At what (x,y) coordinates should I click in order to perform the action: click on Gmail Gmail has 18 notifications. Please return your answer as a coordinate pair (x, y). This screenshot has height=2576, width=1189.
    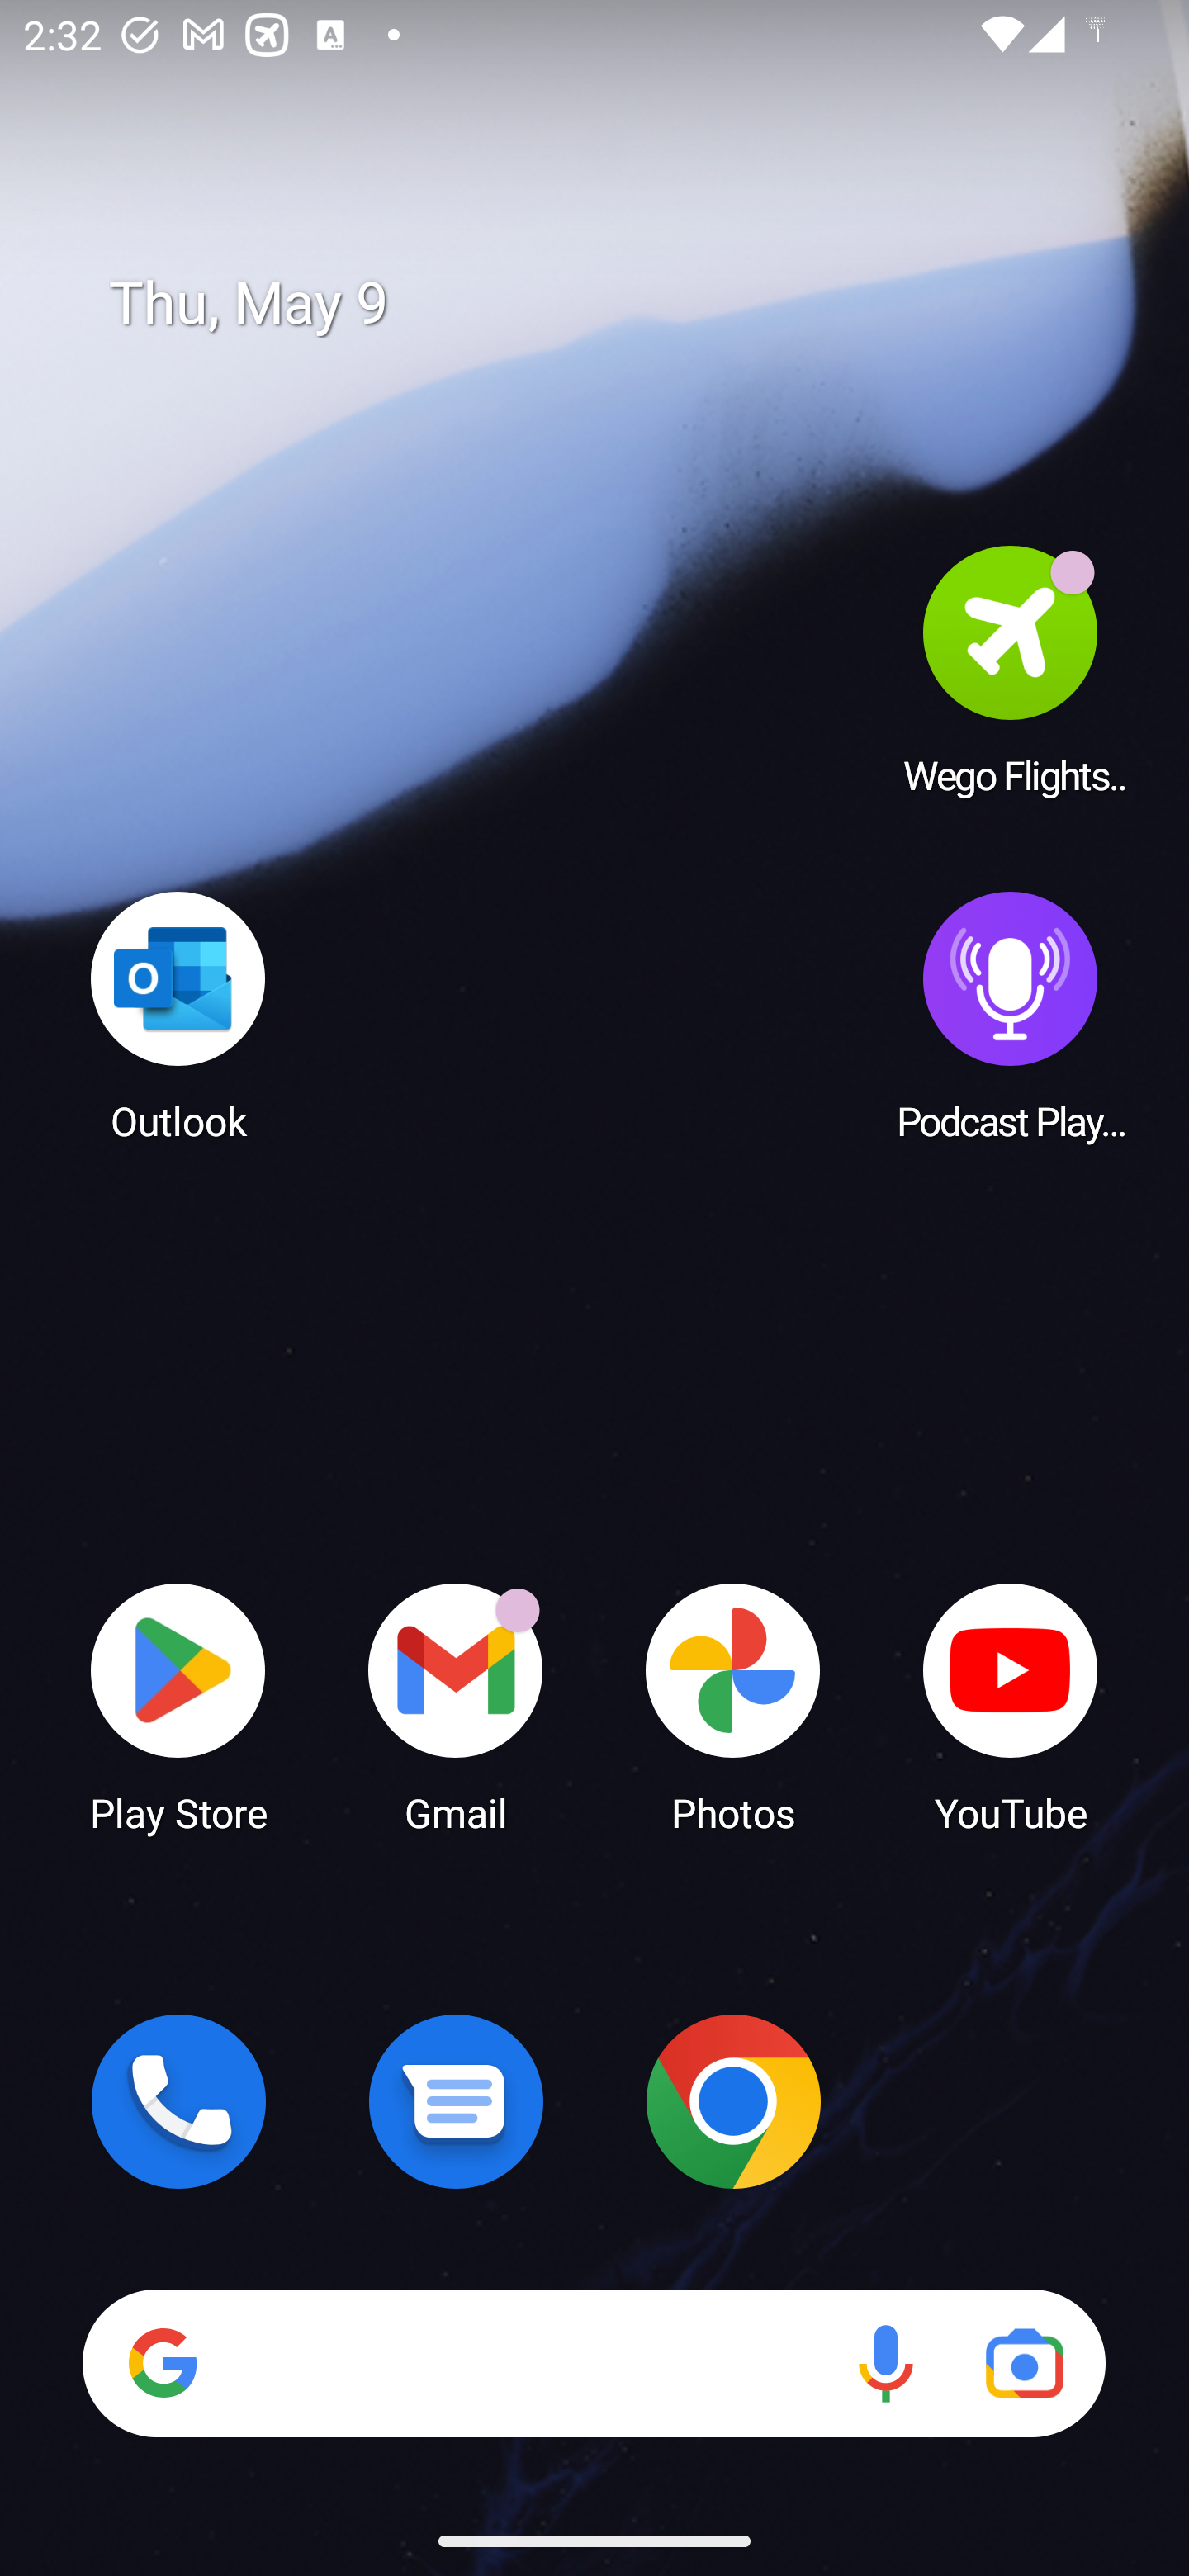
    Looking at the image, I should click on (456, 1706).